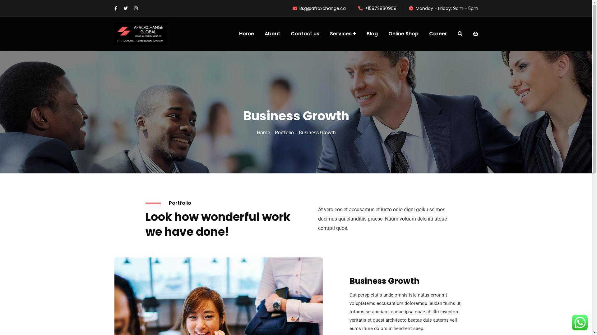 Image resolution: width=597 pixels, height=335 pixels. Describe the element at coordinates (319, 8) in the screenshot. I see `Bsg@afroxchange.ca` at that location.